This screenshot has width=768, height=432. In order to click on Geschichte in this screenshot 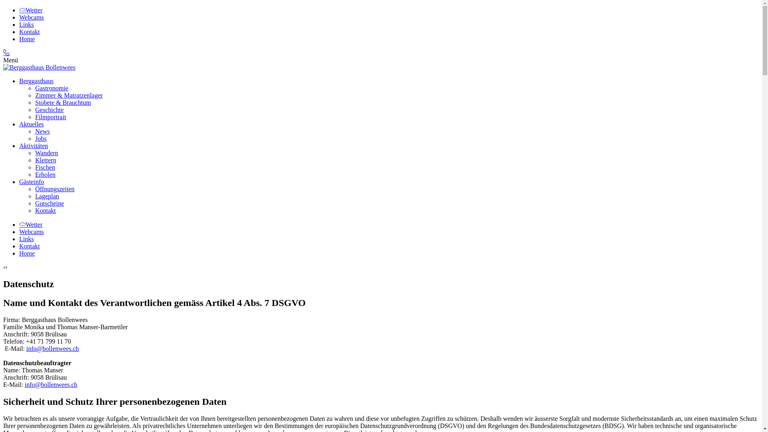, I will do `click(50, 110)`.